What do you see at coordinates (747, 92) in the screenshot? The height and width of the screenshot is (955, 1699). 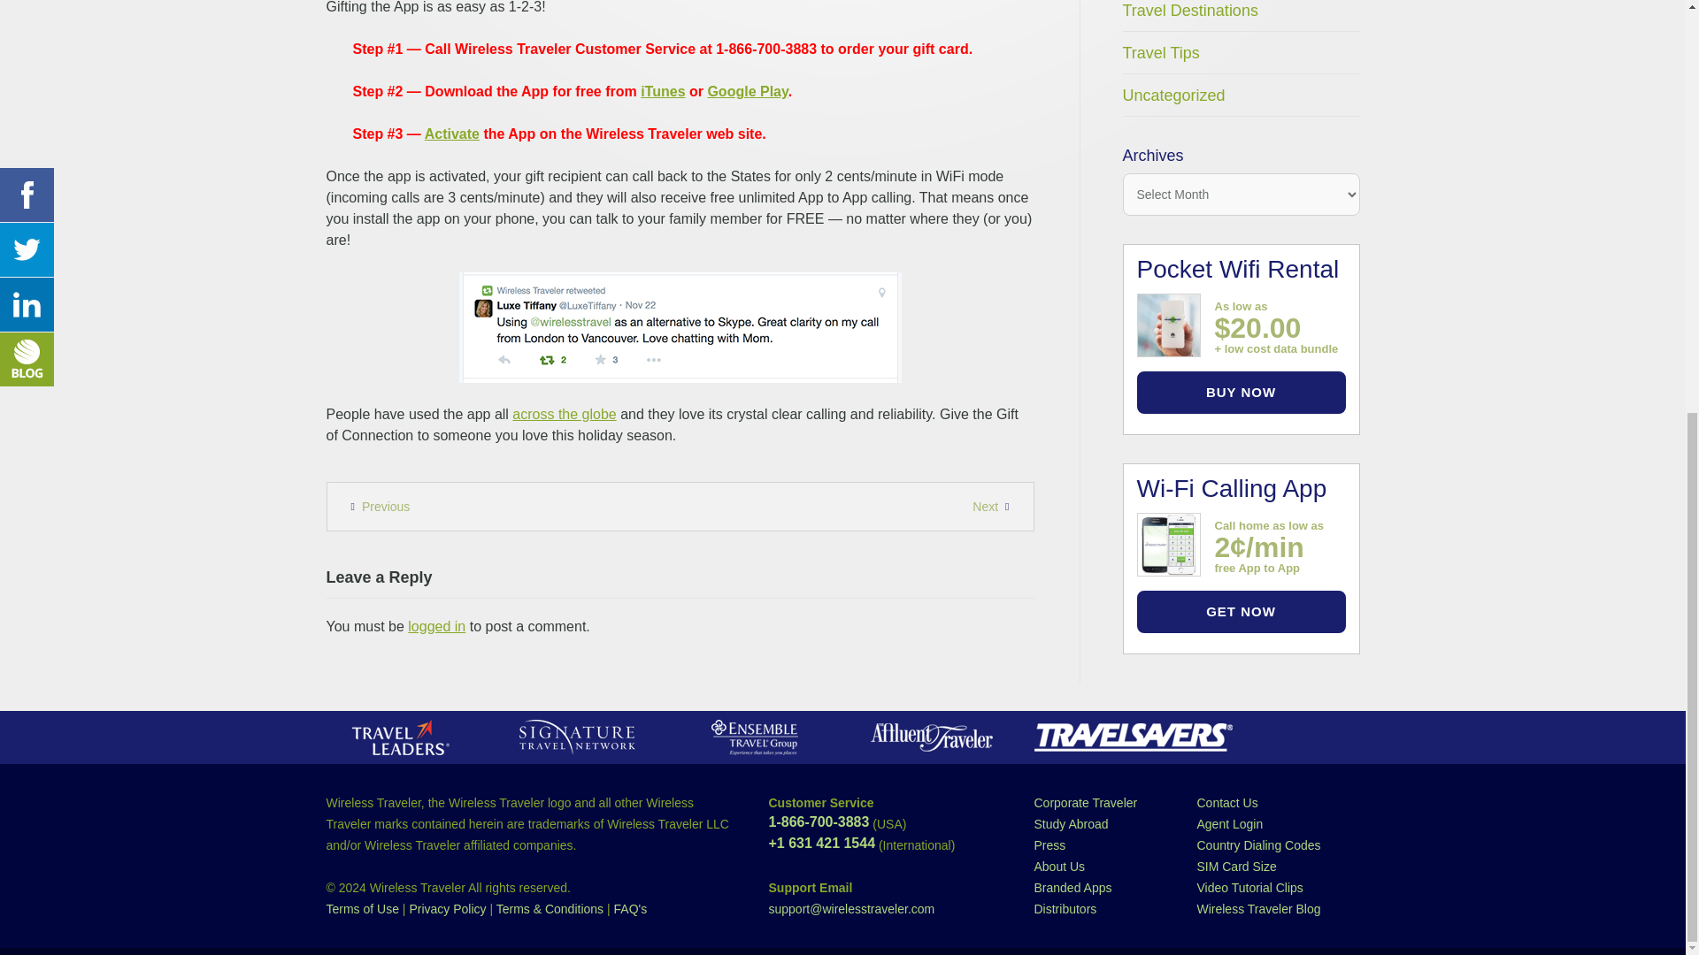 I see `Download Wireless Traveler App on Google Play` at bounding box center [747, 92].